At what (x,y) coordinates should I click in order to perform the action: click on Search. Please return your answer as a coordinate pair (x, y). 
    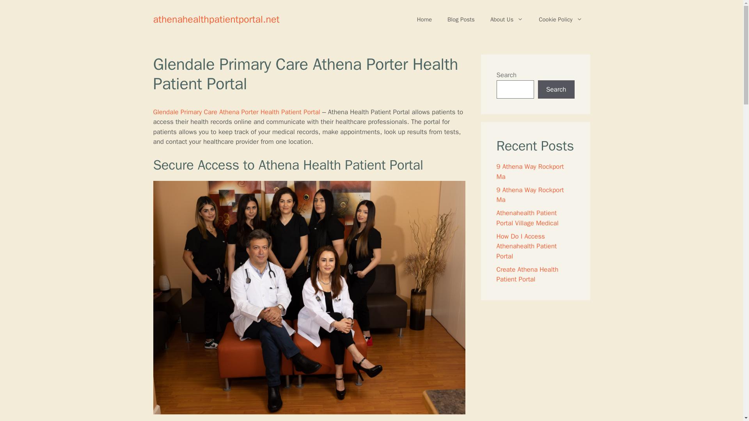
    Looking at the image, I should click on (556, 90).